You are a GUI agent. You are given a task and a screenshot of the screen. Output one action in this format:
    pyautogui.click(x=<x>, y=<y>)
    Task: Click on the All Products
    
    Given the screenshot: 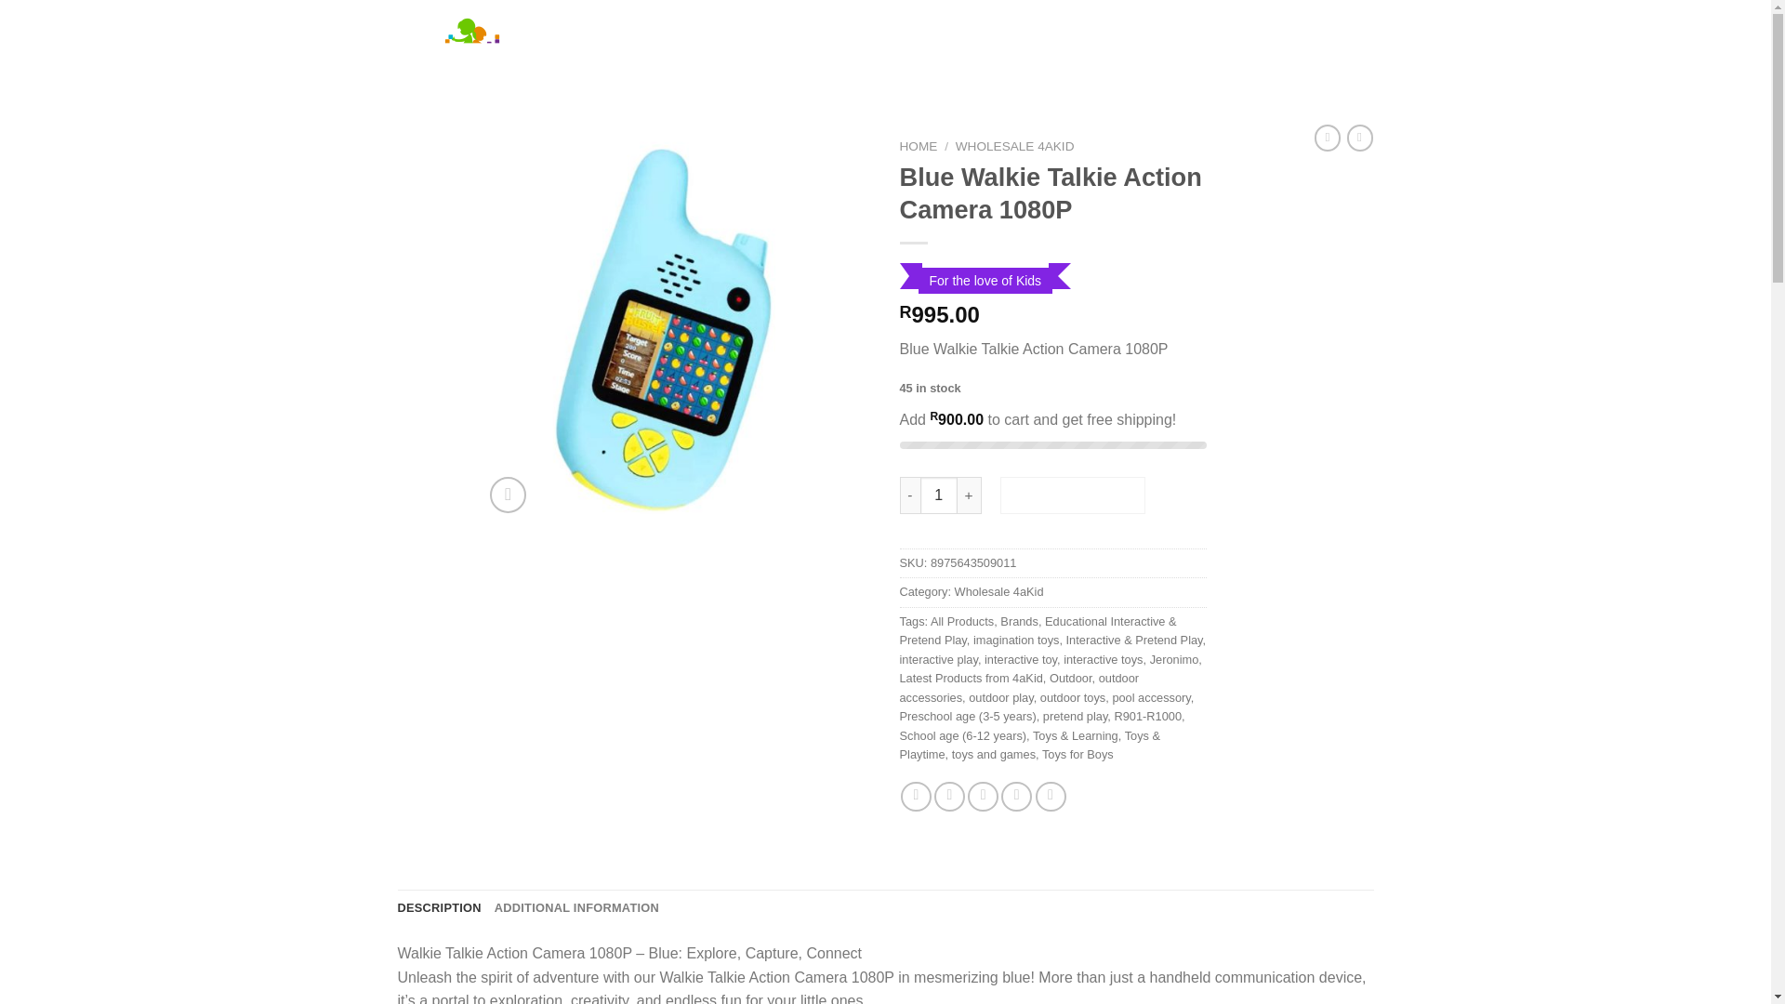 What is the action you would take?
    pyautogui.click(x=961, y=621)
    